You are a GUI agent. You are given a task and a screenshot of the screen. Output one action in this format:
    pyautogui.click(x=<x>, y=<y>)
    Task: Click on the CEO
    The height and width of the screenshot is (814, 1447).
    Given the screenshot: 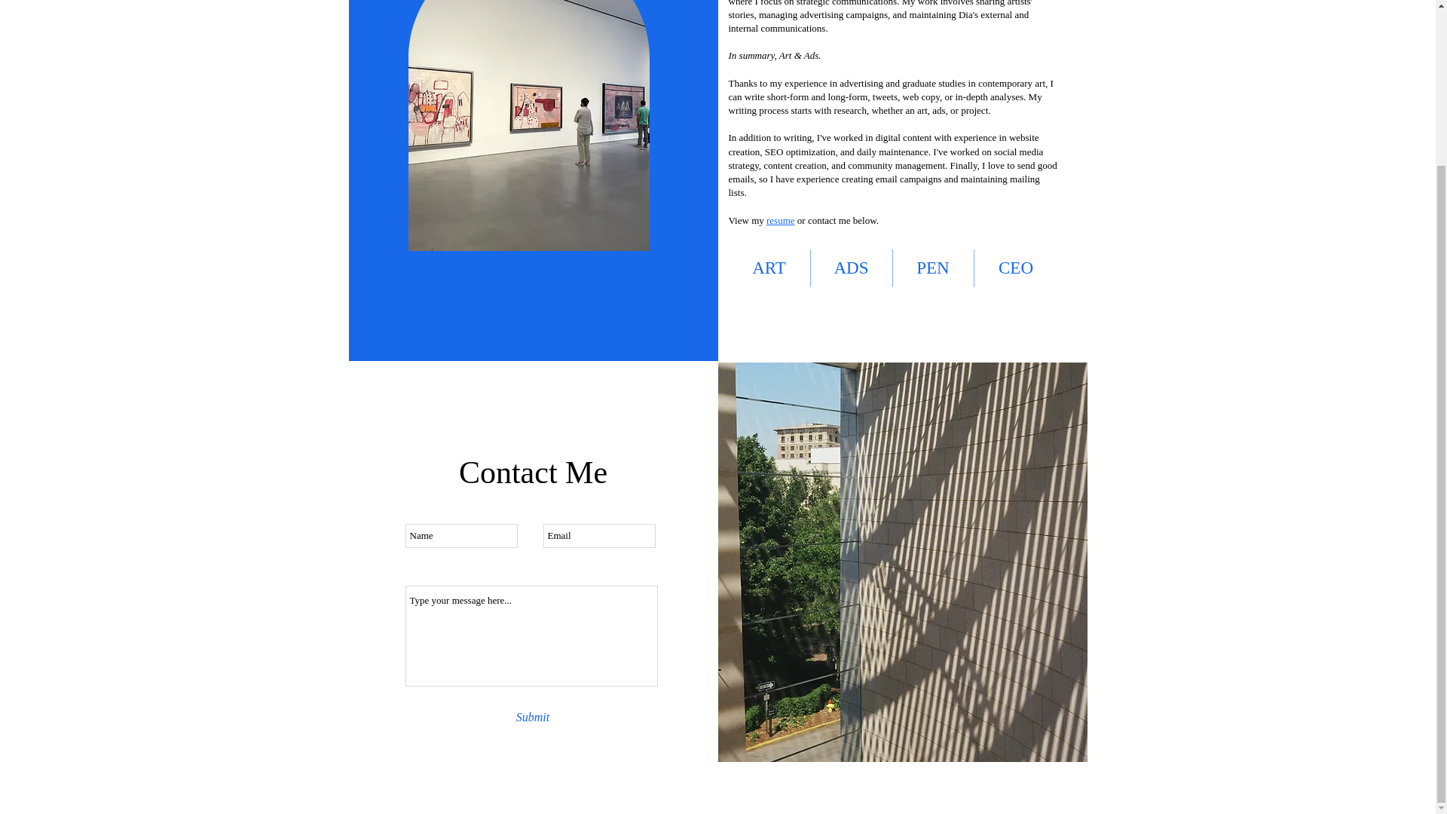 What is the action you would take?
    pyautogui.click(x=1016, y=268)
    